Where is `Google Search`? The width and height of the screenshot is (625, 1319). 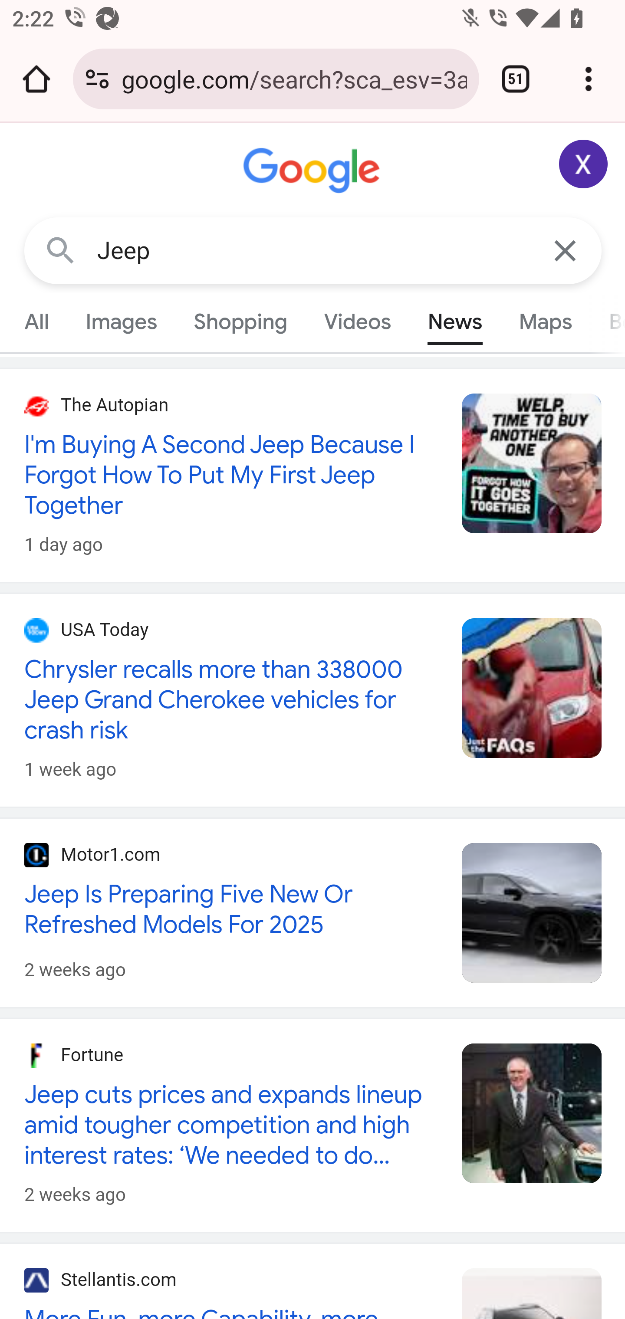 Google Search is located at coordinates (61, 250).